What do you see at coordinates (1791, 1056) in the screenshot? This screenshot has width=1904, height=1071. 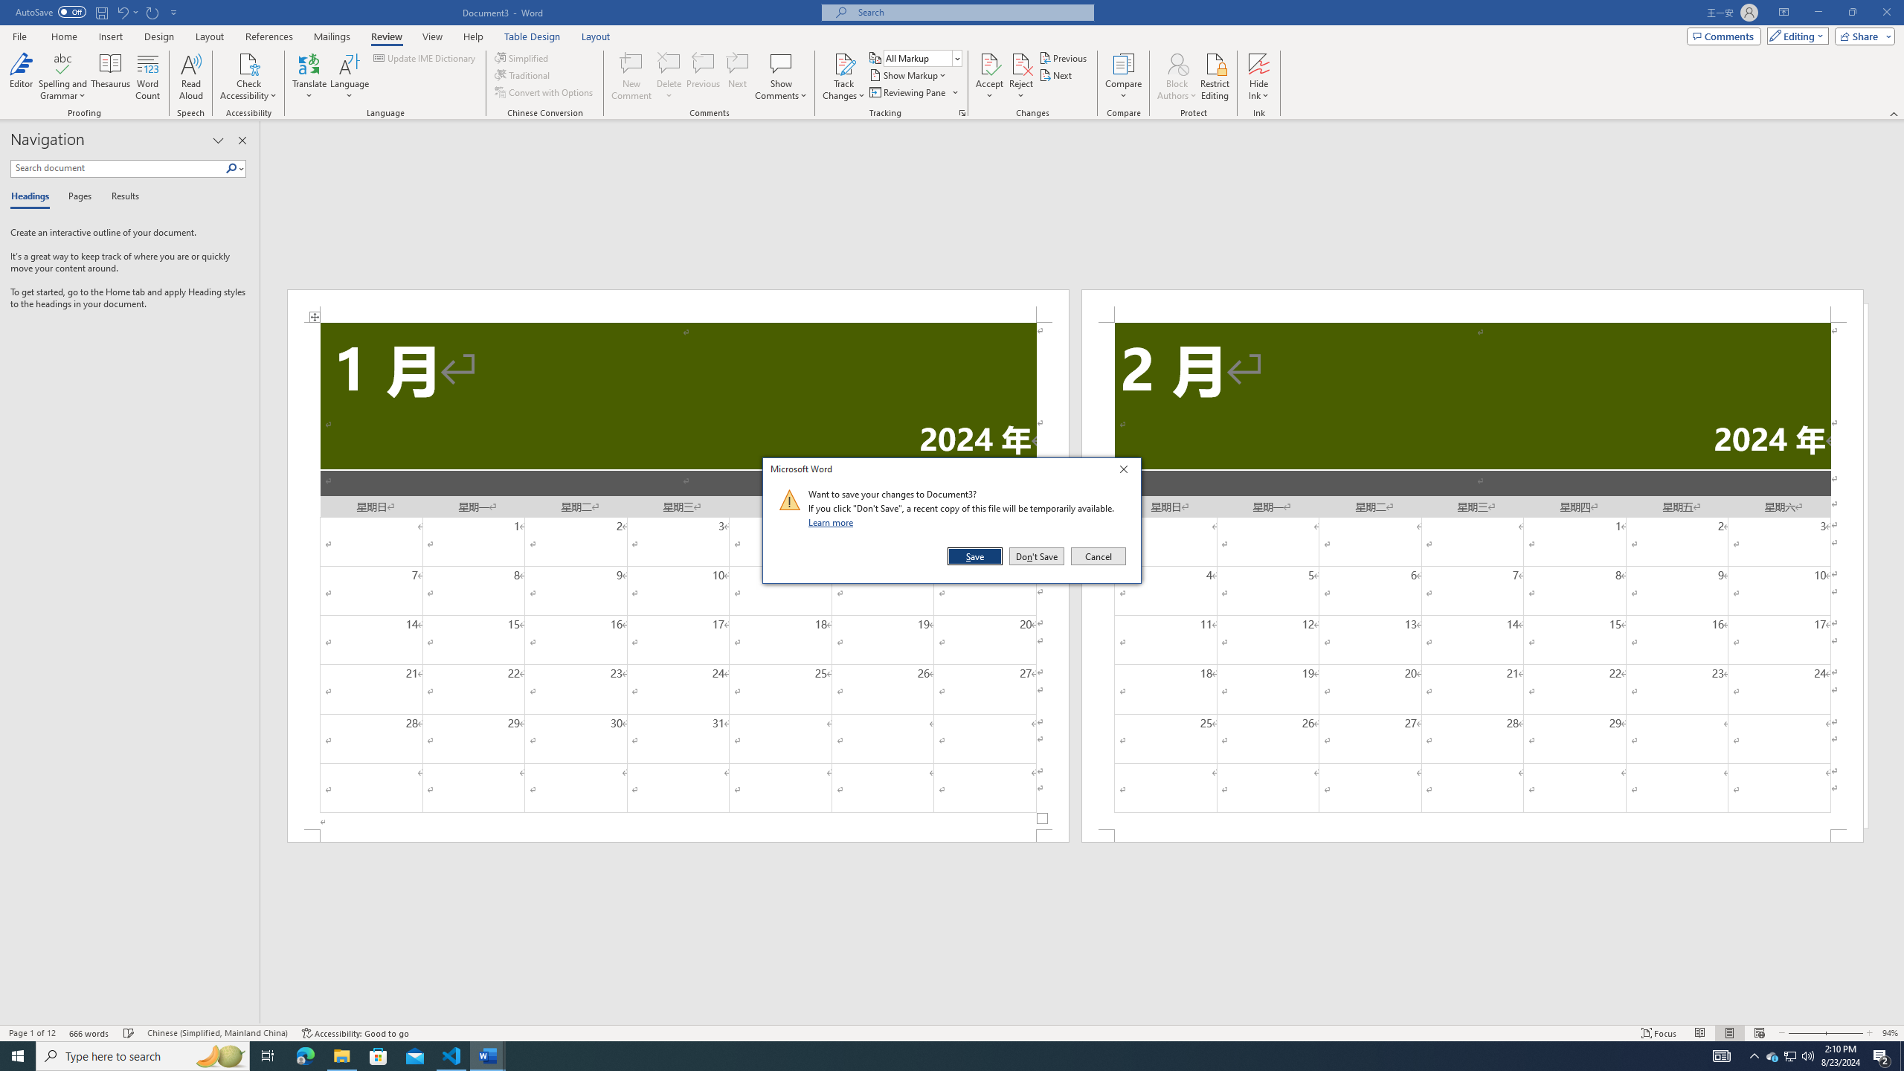 I see `Track Changes` at bounding box center [1791, 1056].